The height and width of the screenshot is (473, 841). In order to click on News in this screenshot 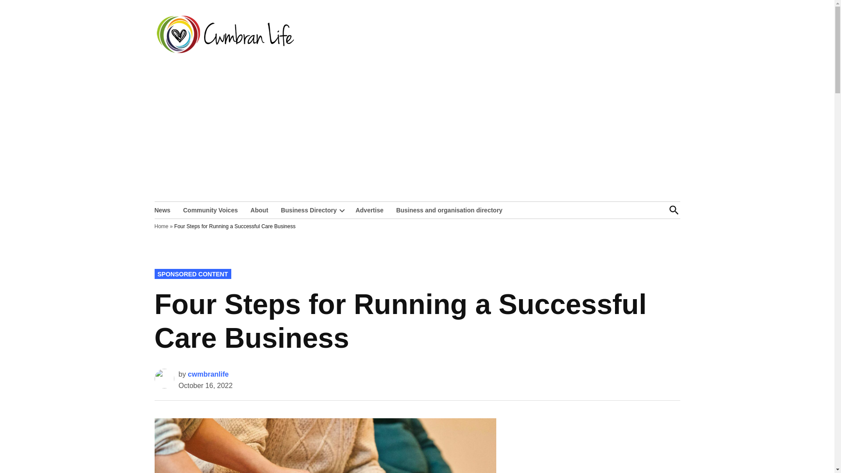, I will do `click(164, 209)`.